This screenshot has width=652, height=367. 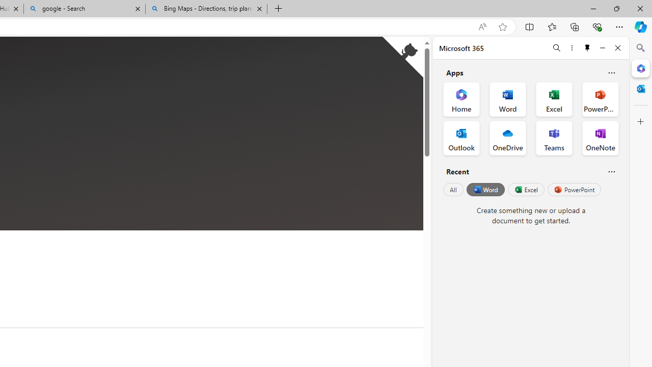 I want to click on Is this helpful?, so click(x=611, y=171).